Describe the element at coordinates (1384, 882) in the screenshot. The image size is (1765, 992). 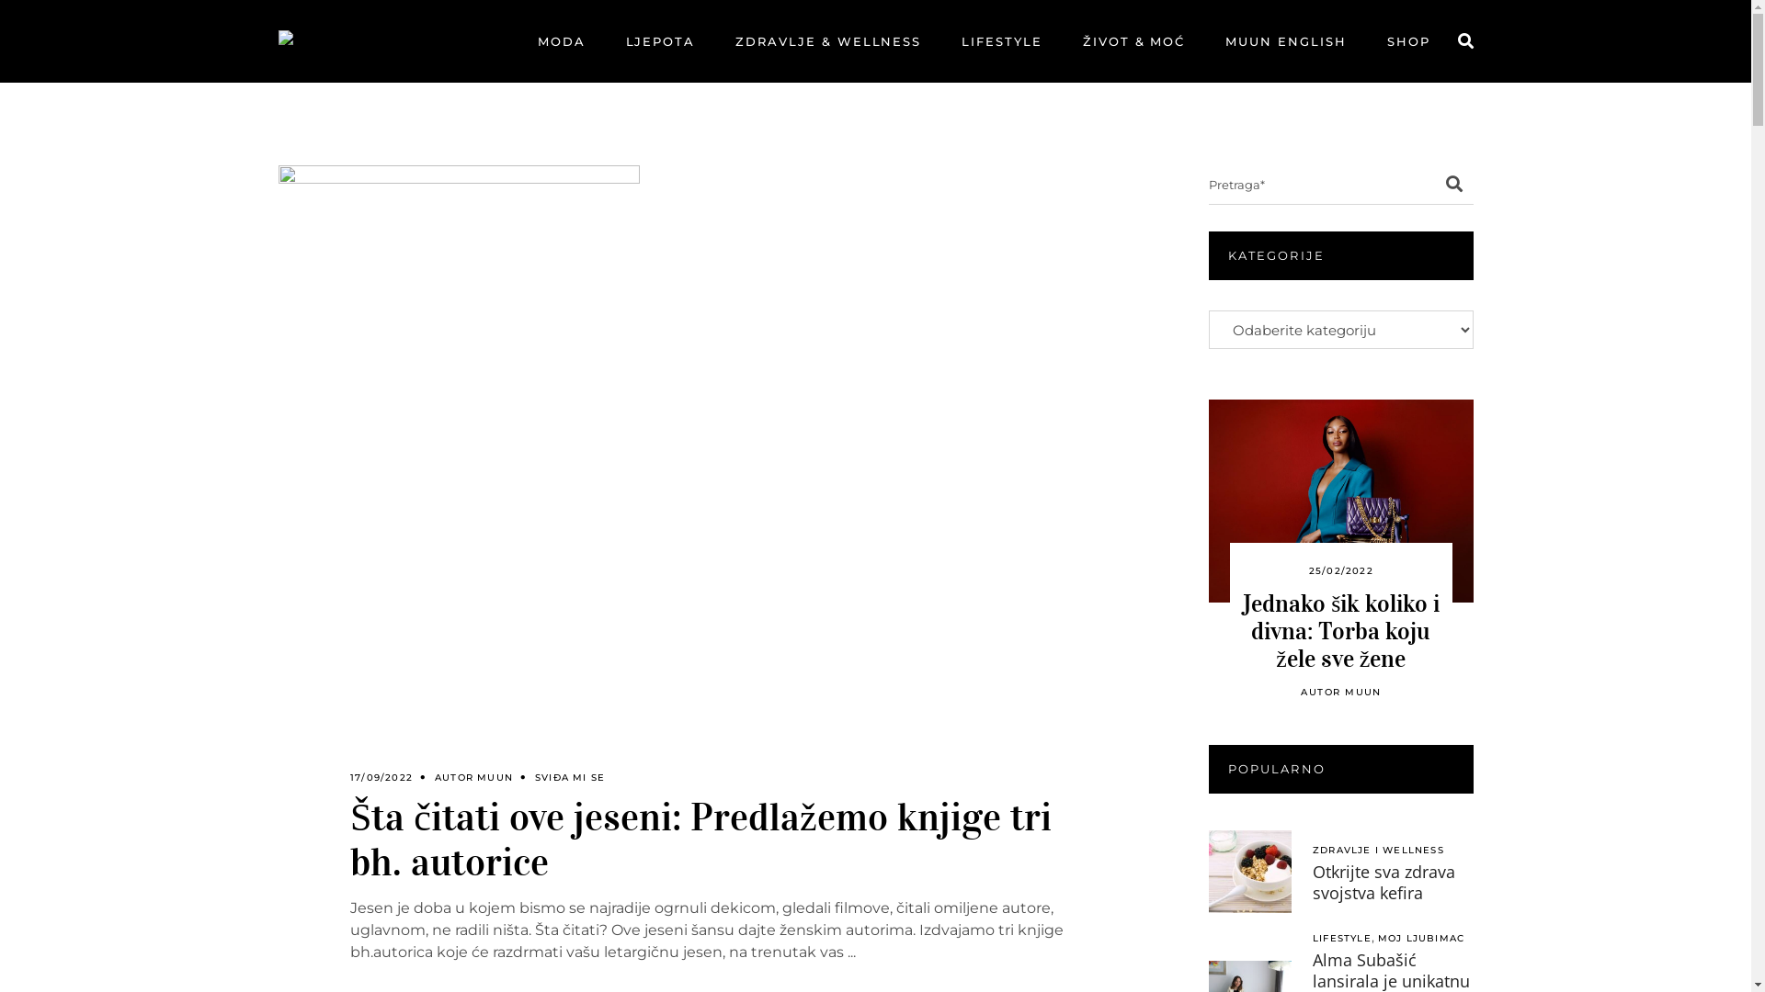
I see `Otkrijte sva zdrava svojstva kefira` at that location.